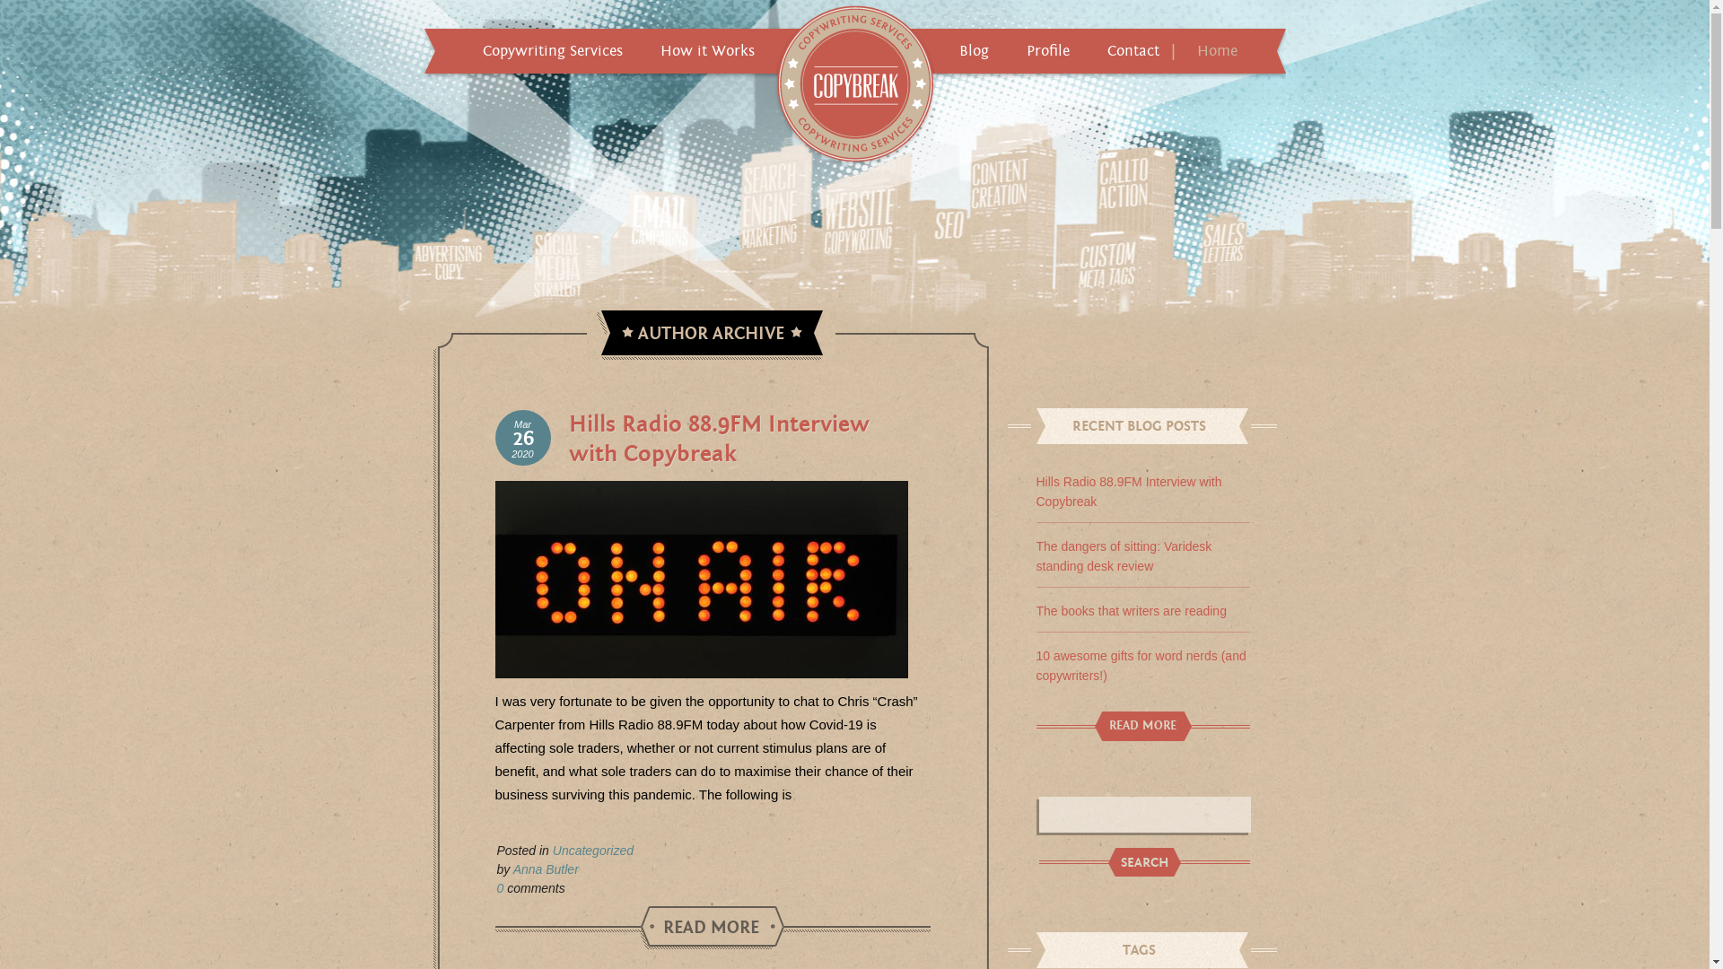 This screenshot has width=1723, height=969. I want to click on 0, so click(501, 888).